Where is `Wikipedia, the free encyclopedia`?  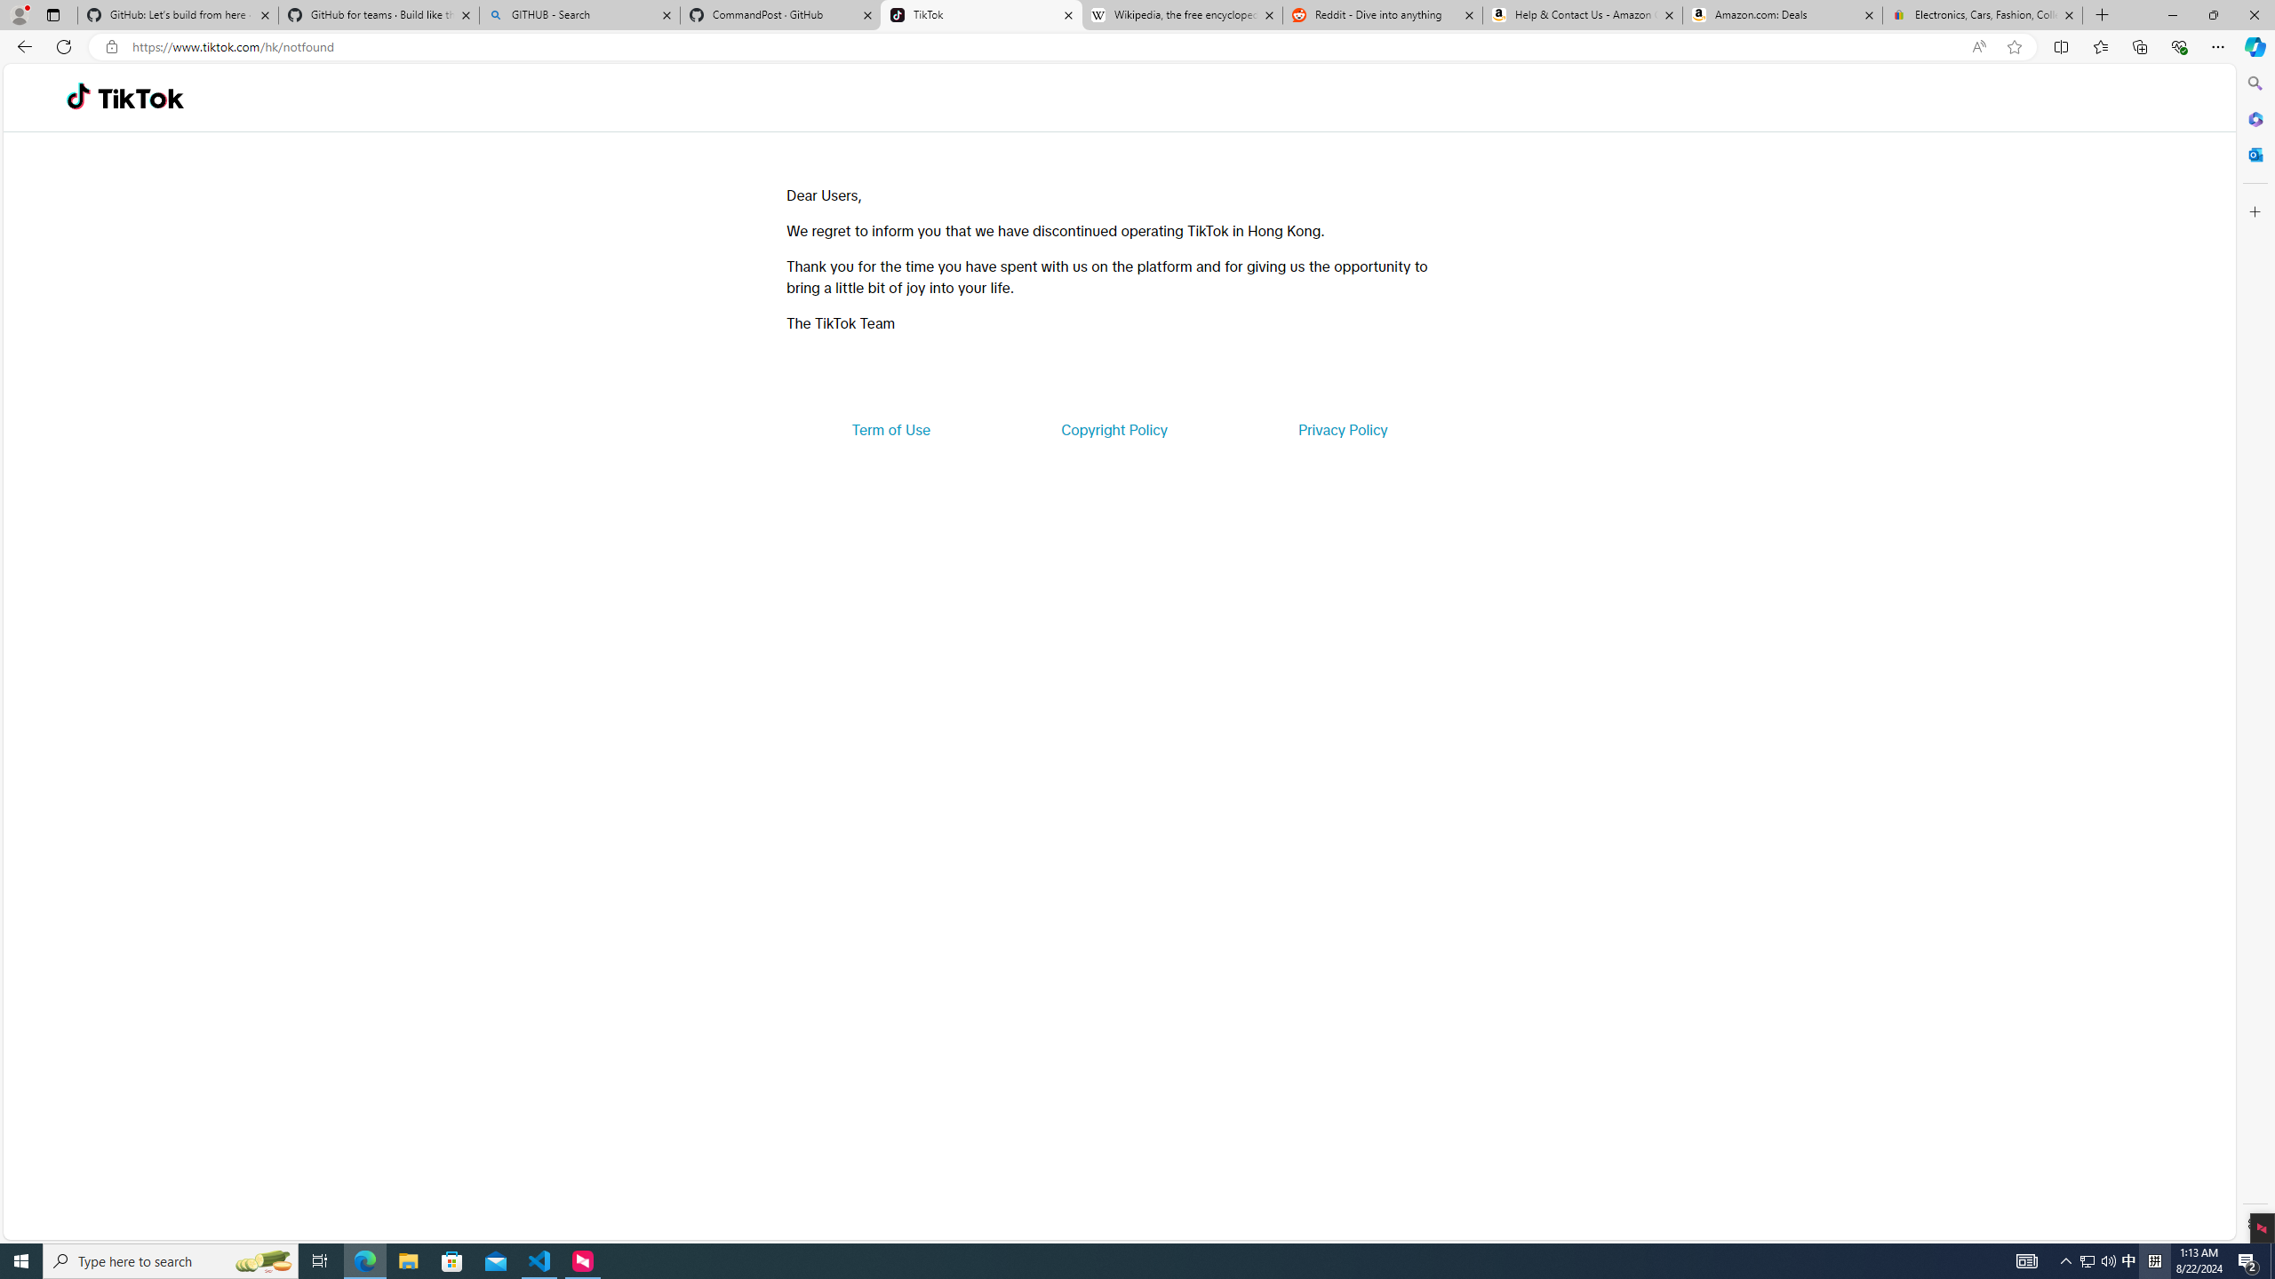
Wikipedia, the free encyclopedia is located at coordinates (1182, 15).